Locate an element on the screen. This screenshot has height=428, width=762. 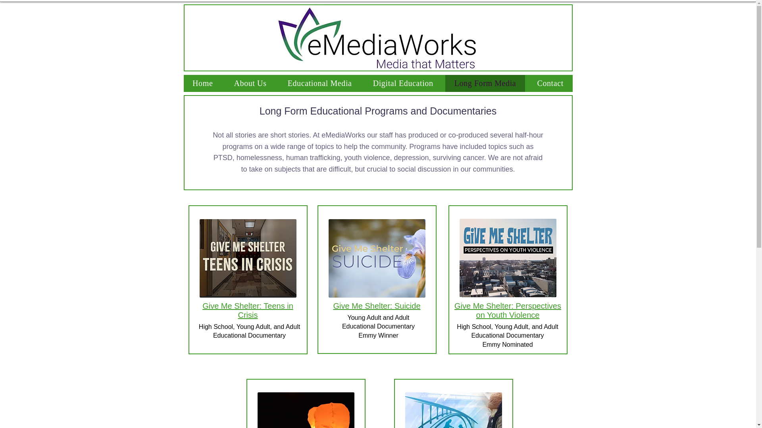
Home is located at coordinates (202, 83).